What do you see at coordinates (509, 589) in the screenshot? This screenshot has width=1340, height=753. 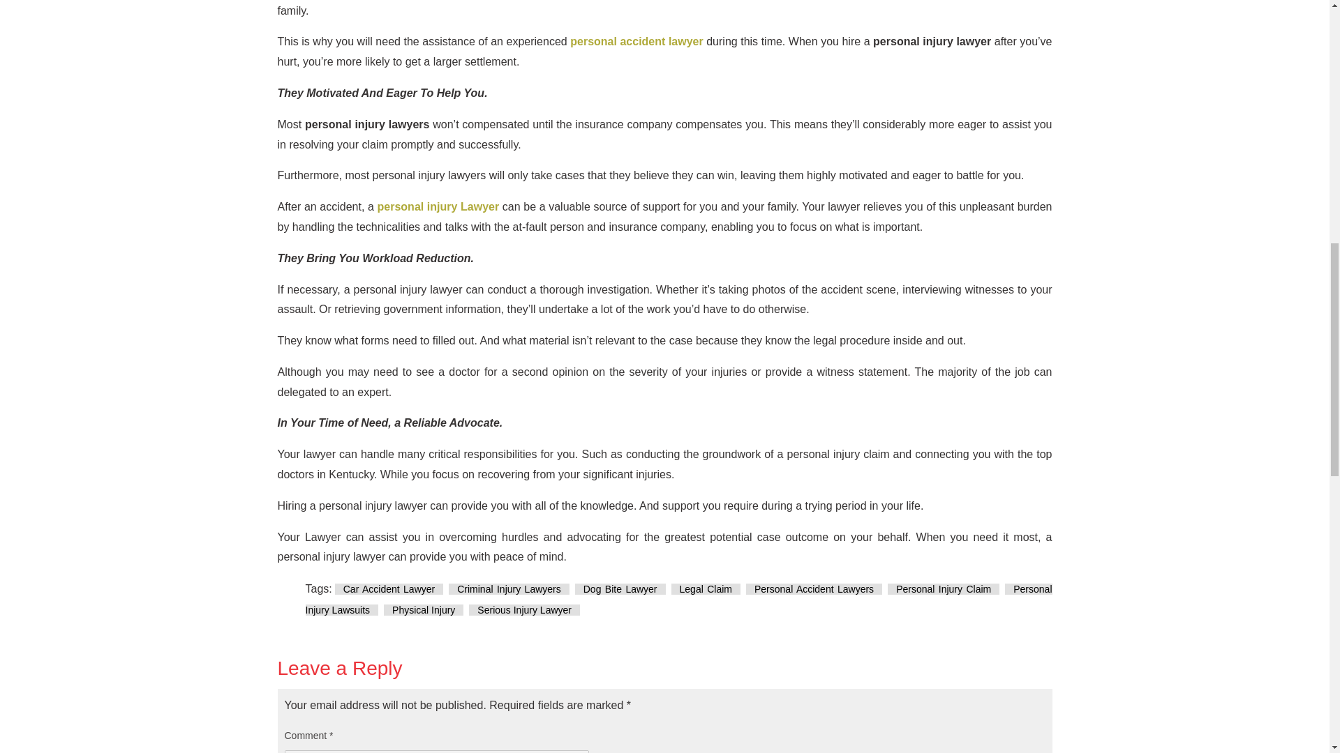 I see `Criminal Injury Lawyers Tag` at bounding box center [509, 589].